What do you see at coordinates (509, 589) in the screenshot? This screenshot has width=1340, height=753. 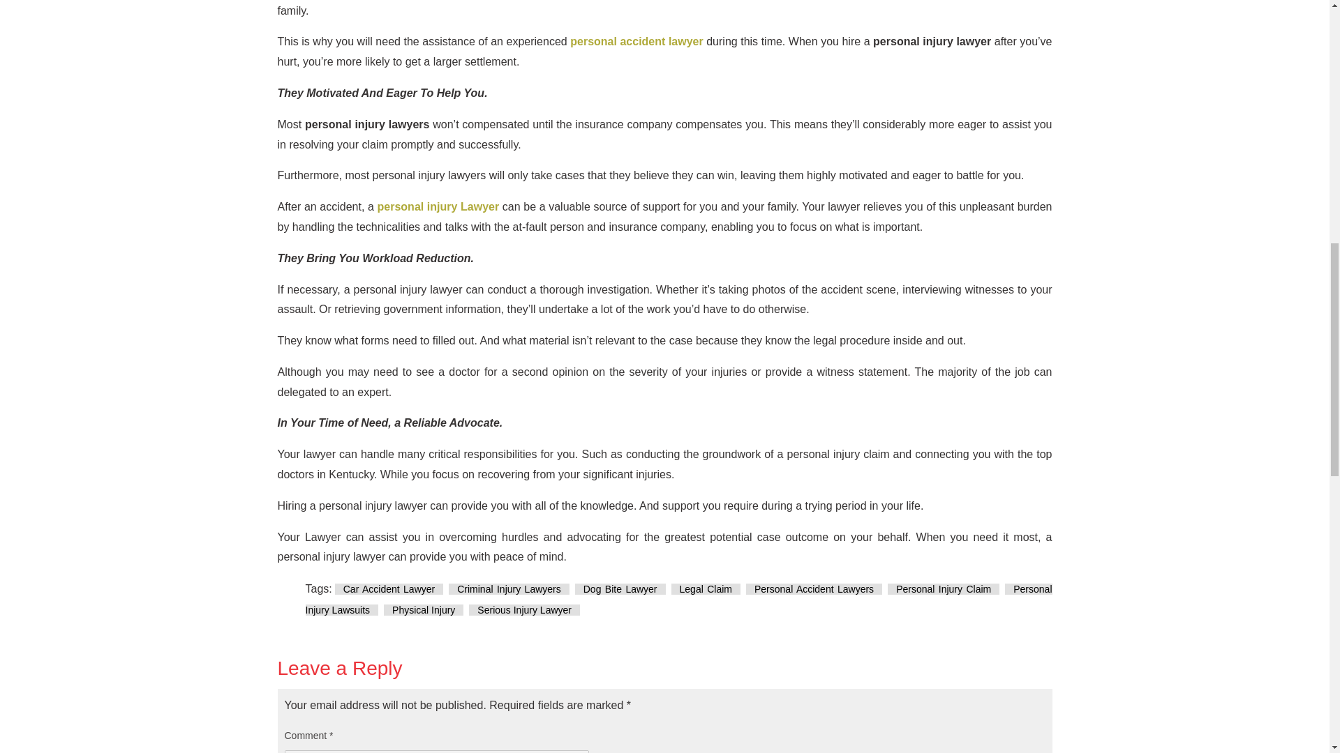 I see `Criminal Injury Lawyers Tag` at bounding box center [509, 589].